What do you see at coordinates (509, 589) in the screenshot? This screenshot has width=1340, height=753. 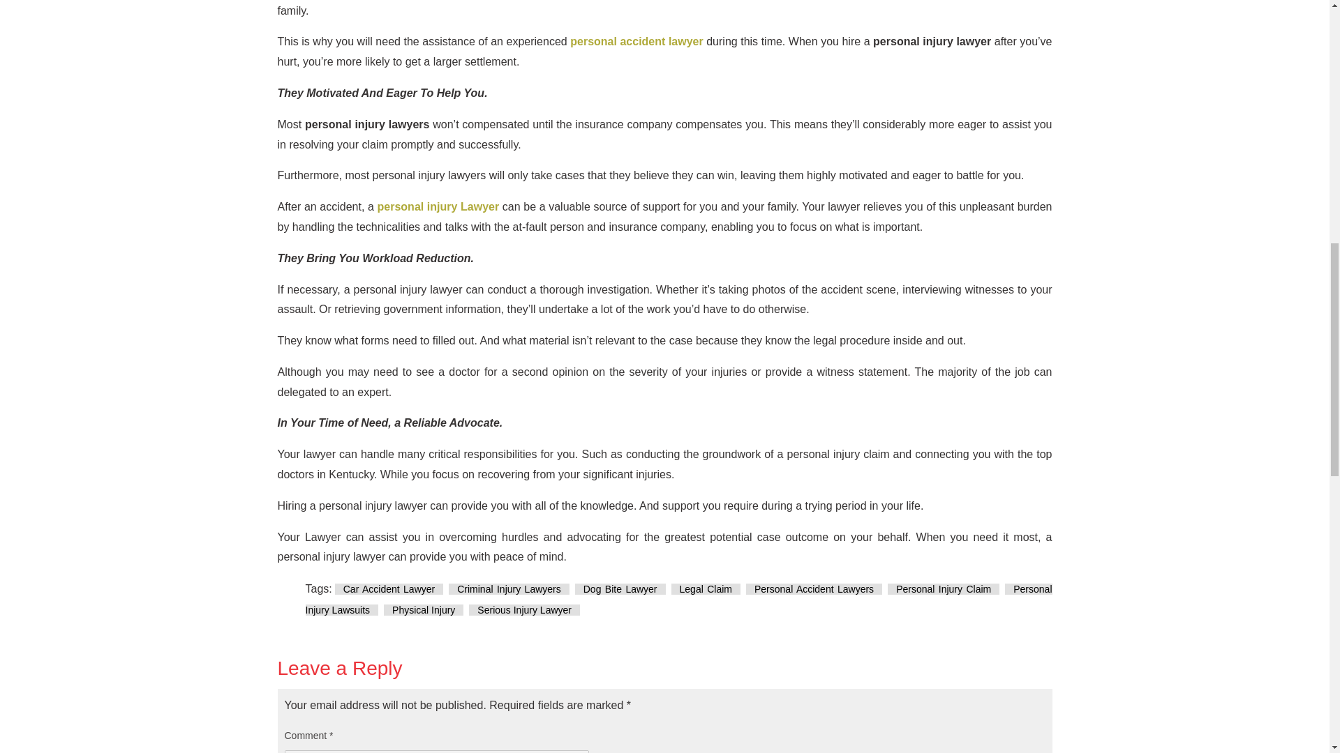 I see `Criminal Injury Lawyers Tag` at bounding box center [509, 589].